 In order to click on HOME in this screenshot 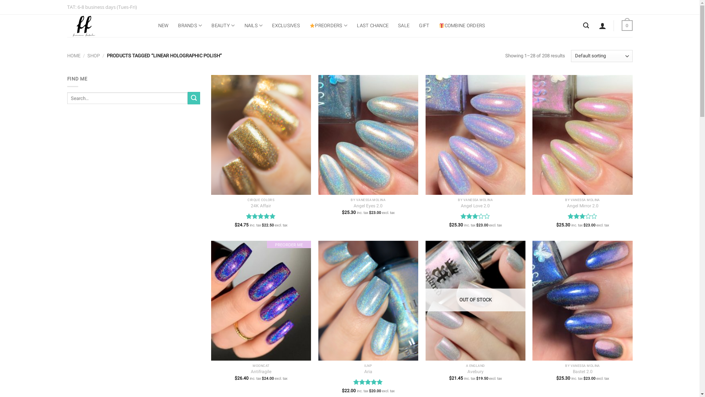, I will do `click(73, 56)`.